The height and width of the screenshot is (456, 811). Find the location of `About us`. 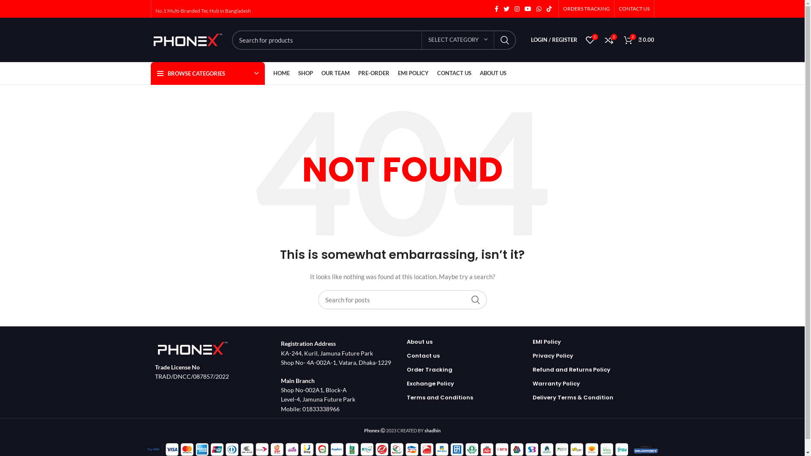

About us is located at coordinates (419, 342).